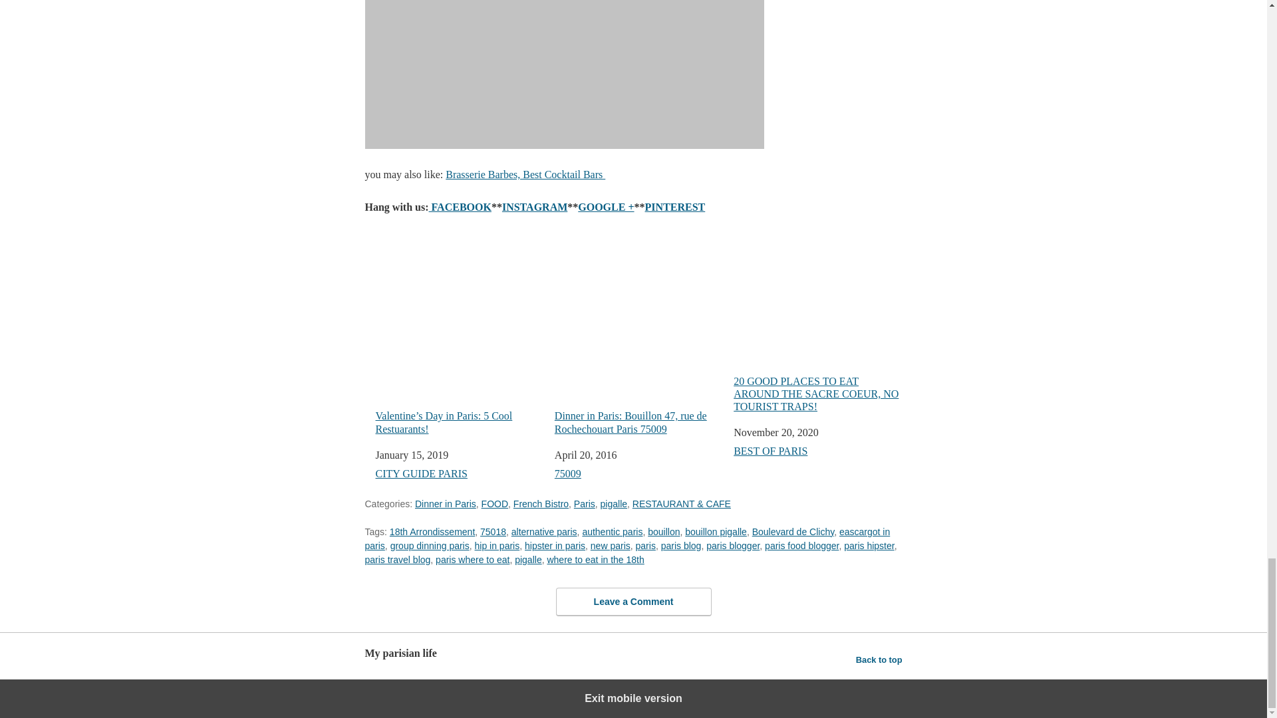  Describe the element at coordinates (793, 531) in the screenshot. I see `Boulevard de Clichy` at that location.